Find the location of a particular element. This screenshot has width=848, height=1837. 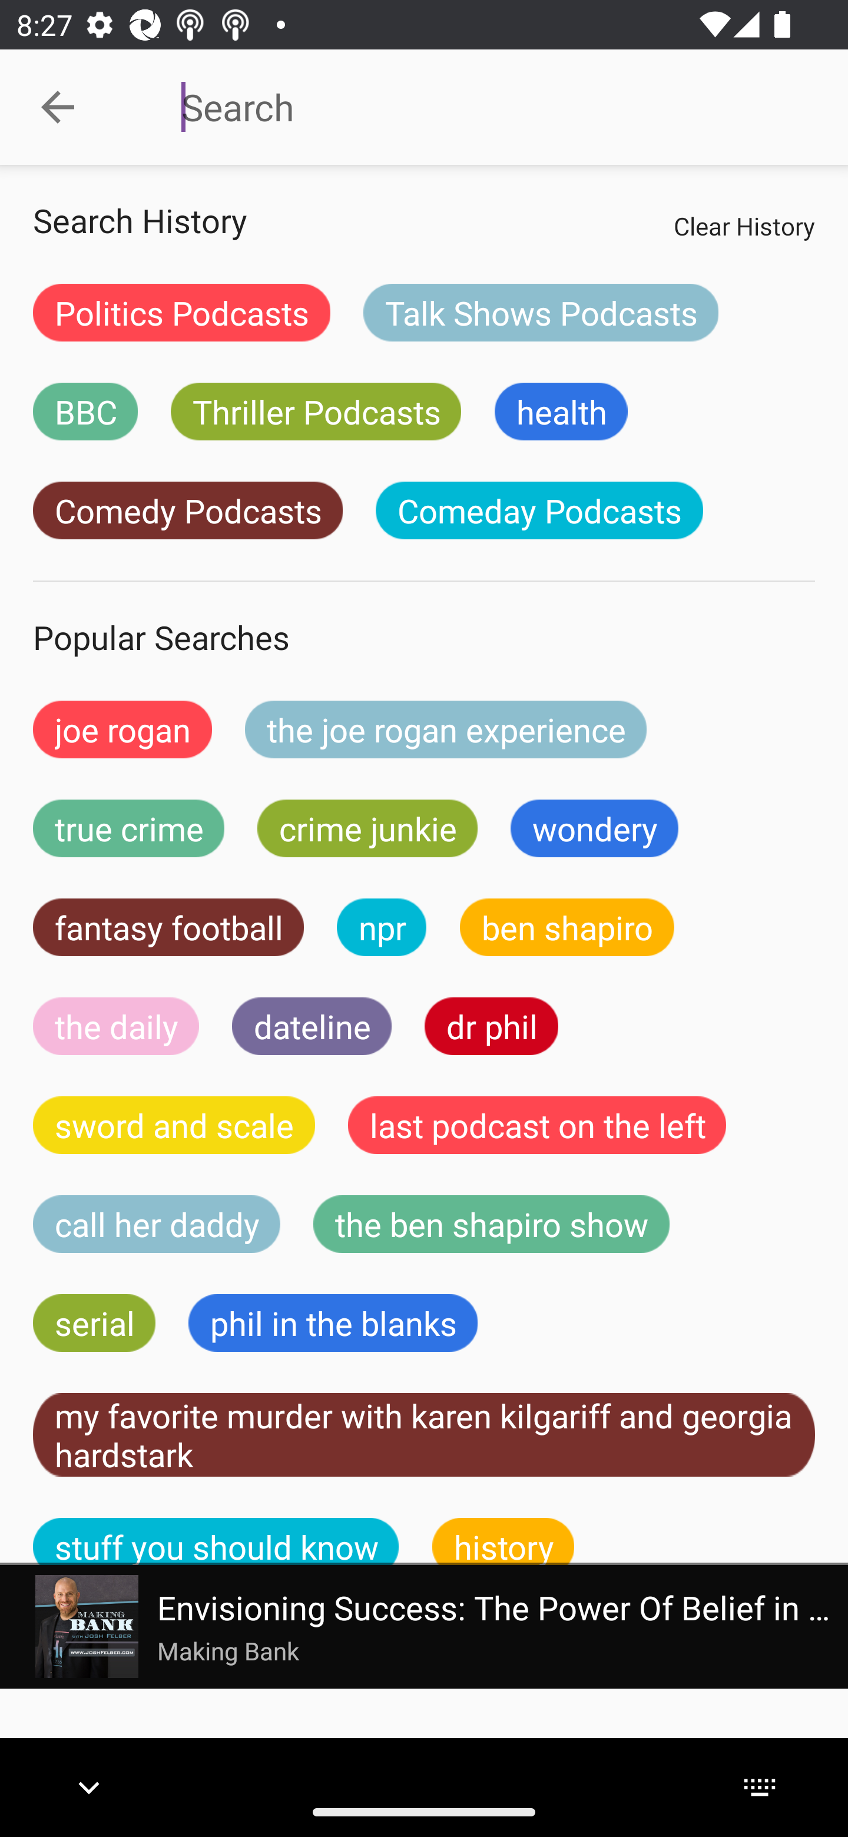

Search is located at coordinates (478, 107).